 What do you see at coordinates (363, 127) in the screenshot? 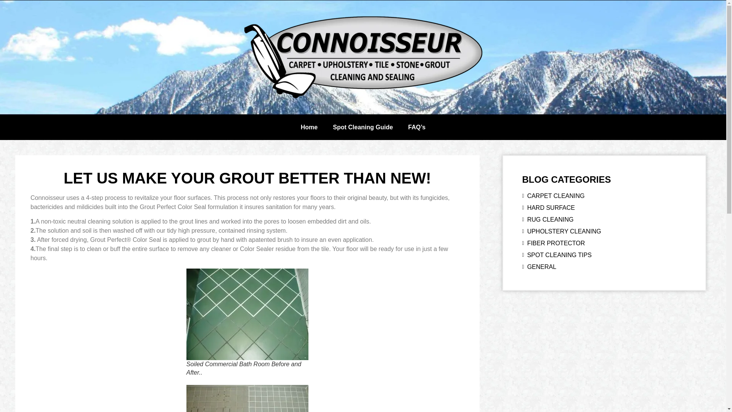
I see `Spot Cleaning Guide` at bounding box center [363, 127].